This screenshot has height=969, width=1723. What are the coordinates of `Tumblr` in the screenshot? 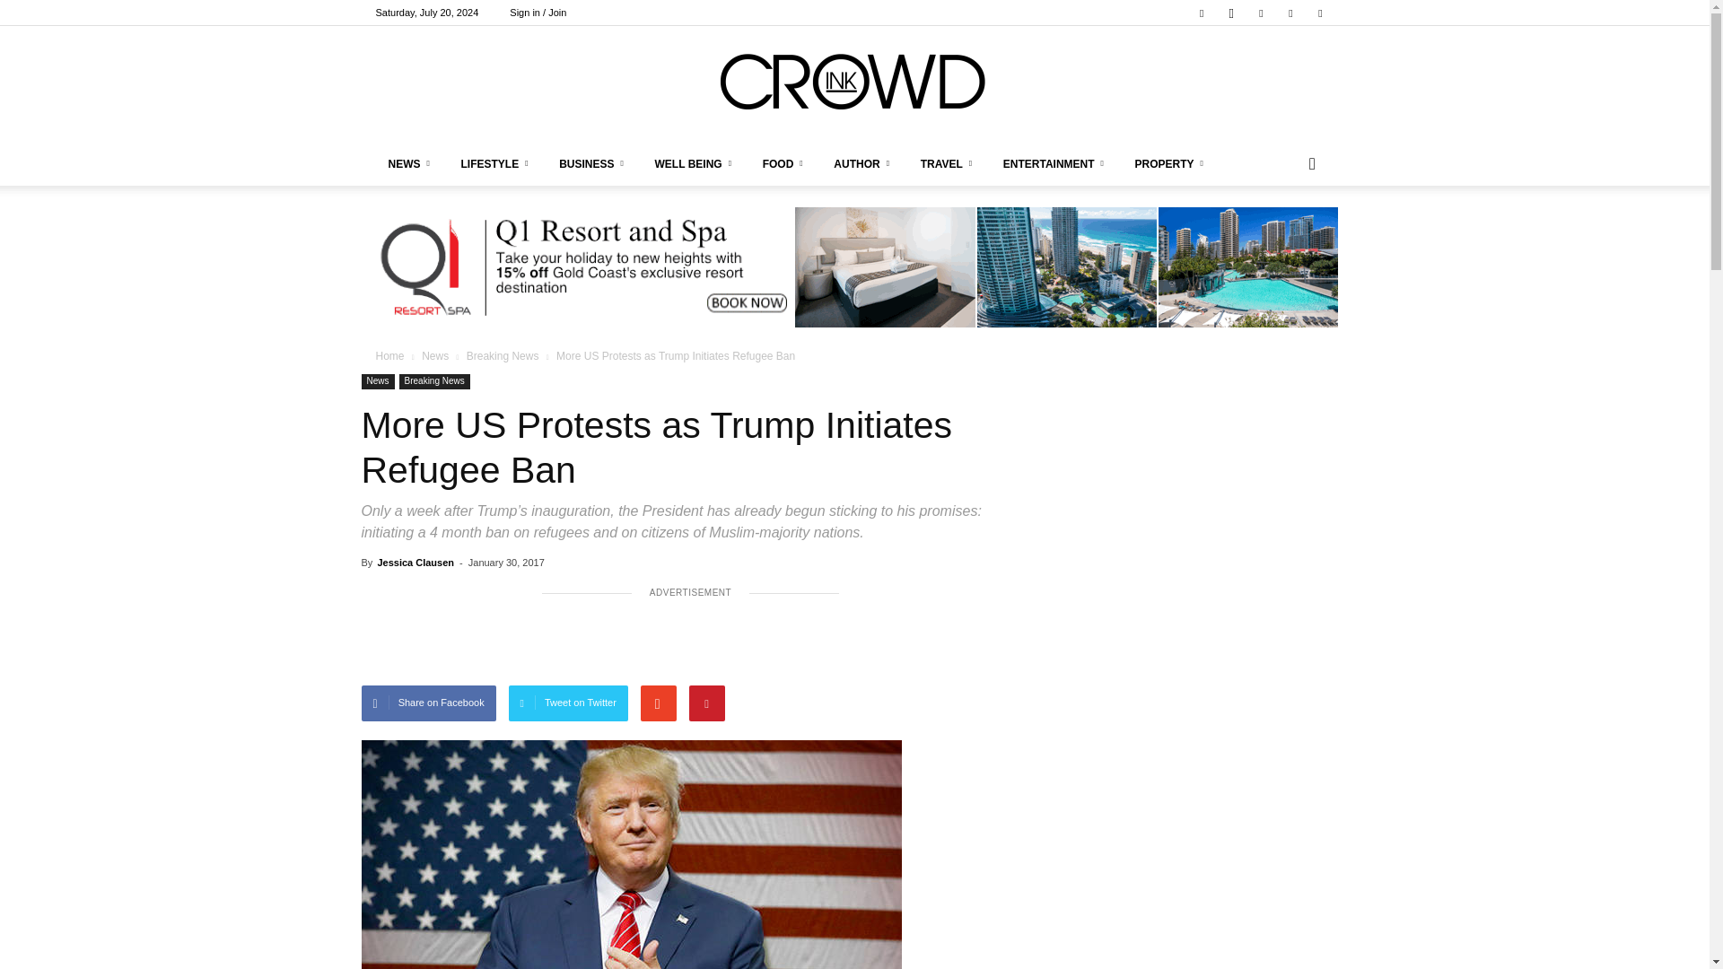 It's located at (1290, 13).